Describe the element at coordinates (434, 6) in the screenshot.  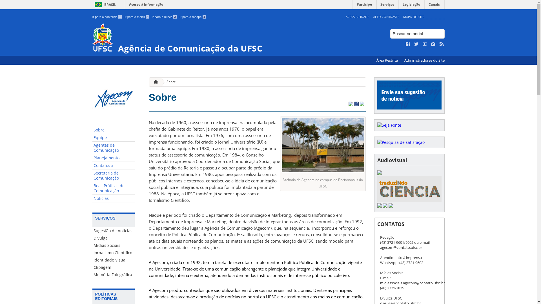
I see `Canais` at that location.